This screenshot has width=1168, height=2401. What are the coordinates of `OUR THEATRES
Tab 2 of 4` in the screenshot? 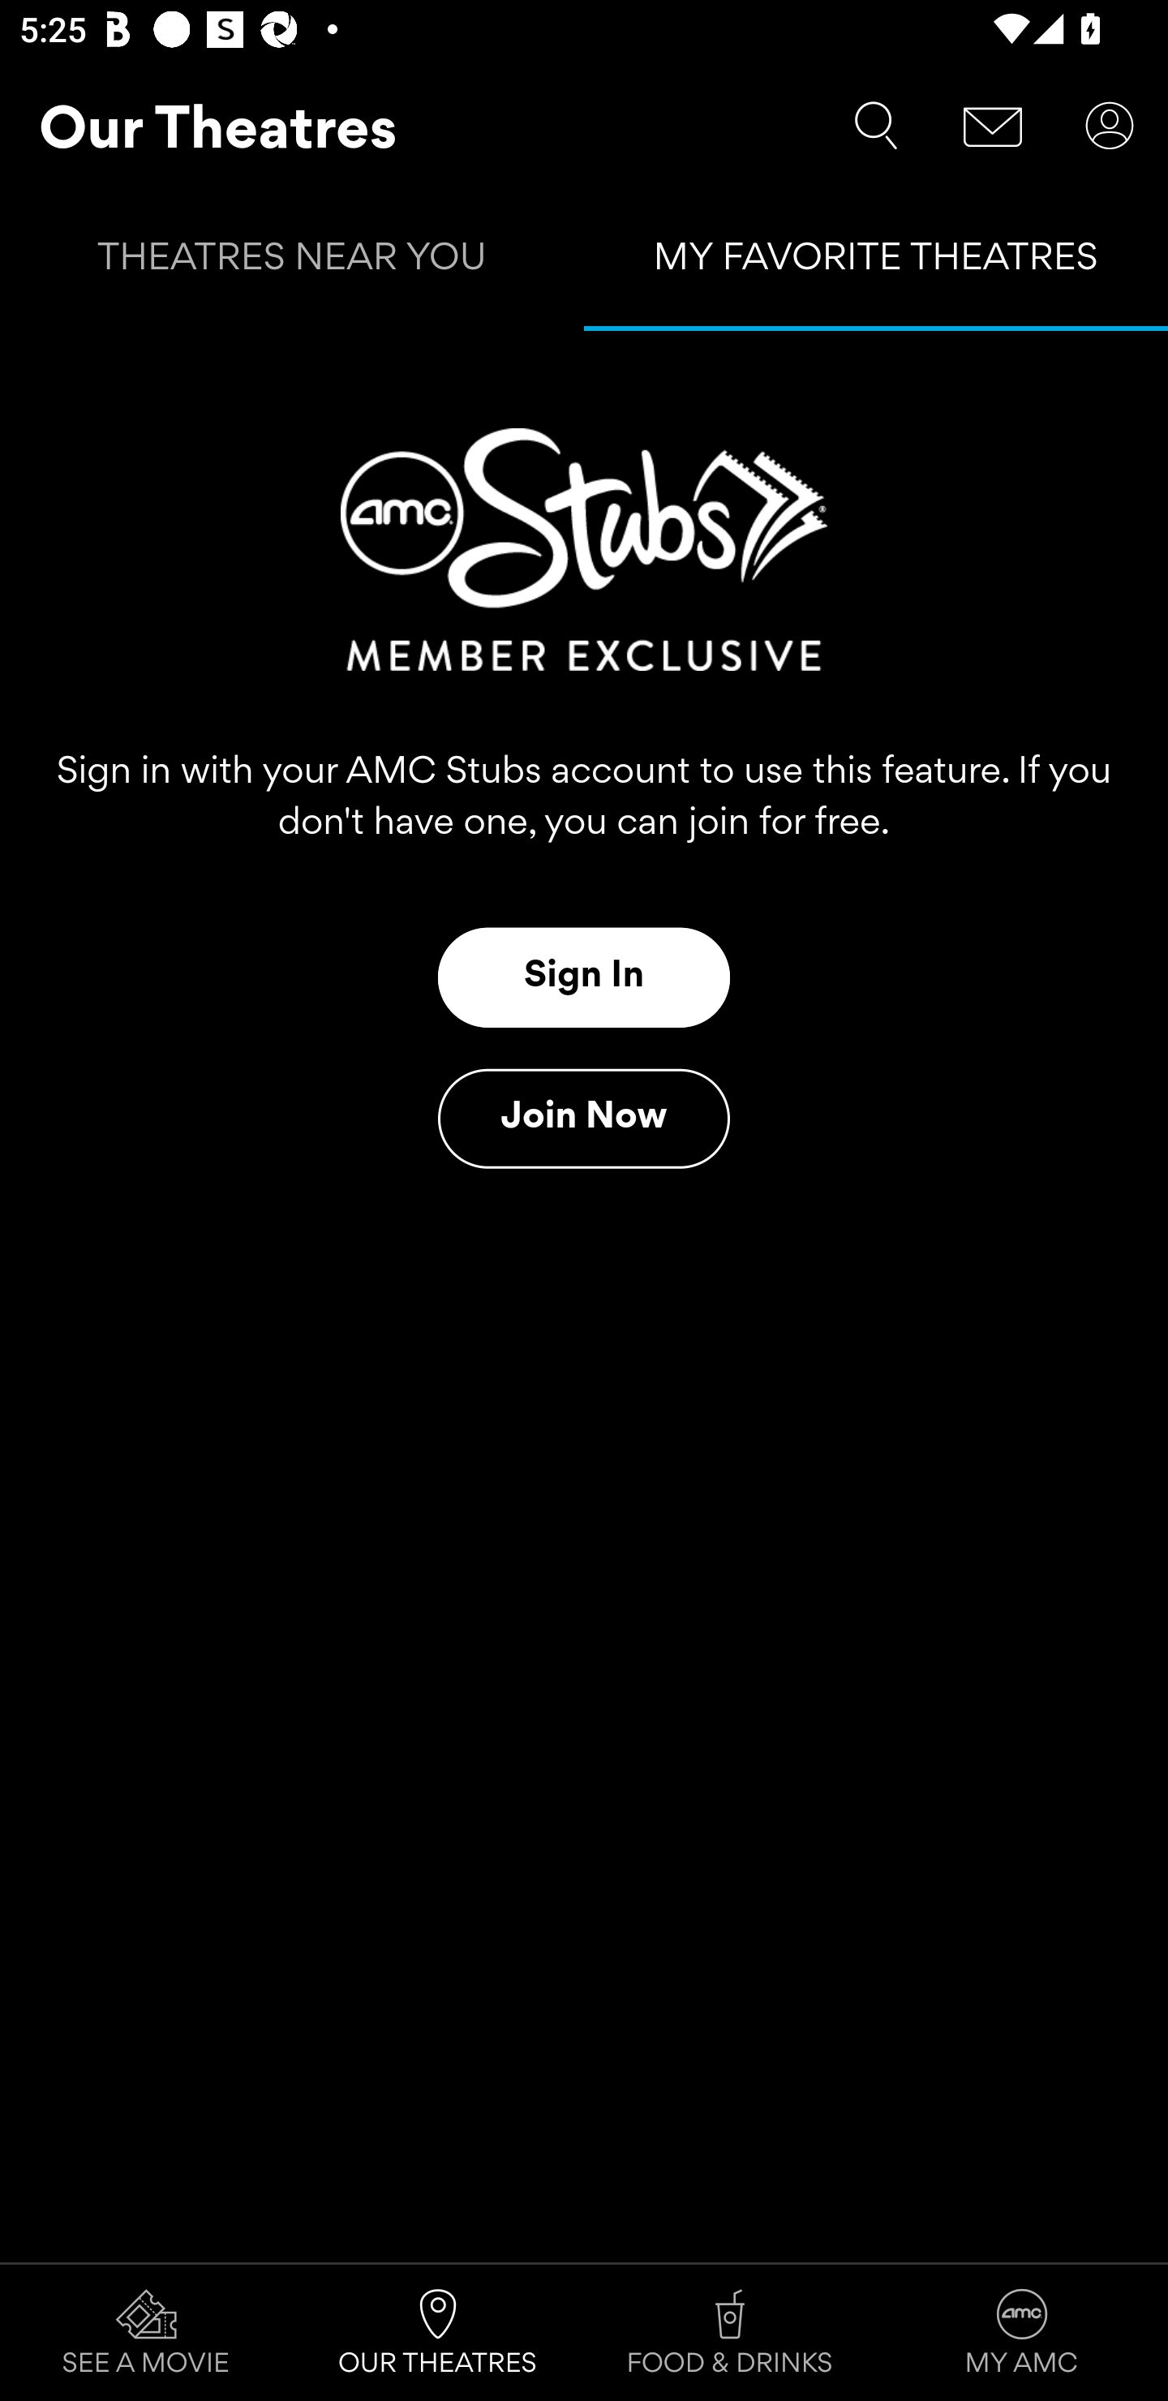 It's located at (438, 2333).